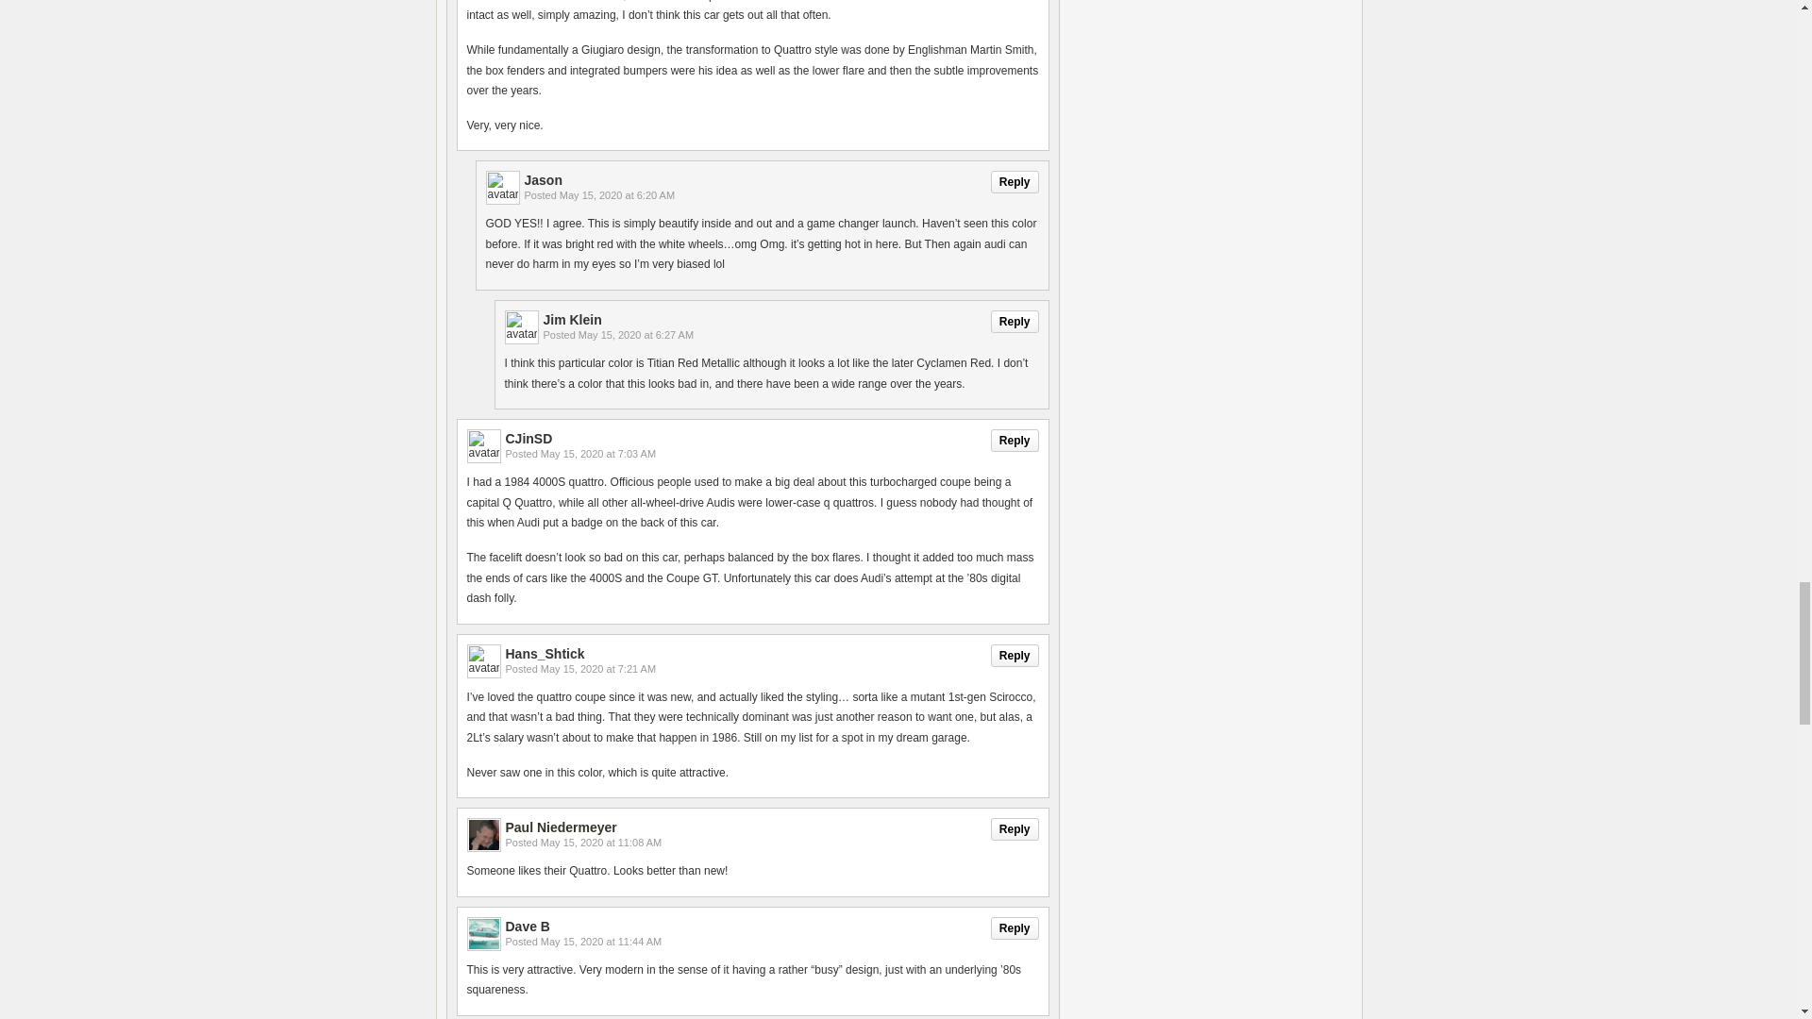 The image size is (1812, 1019). I want to click on 2020-05-15T07:03:27-07:00, so click(598, 454).